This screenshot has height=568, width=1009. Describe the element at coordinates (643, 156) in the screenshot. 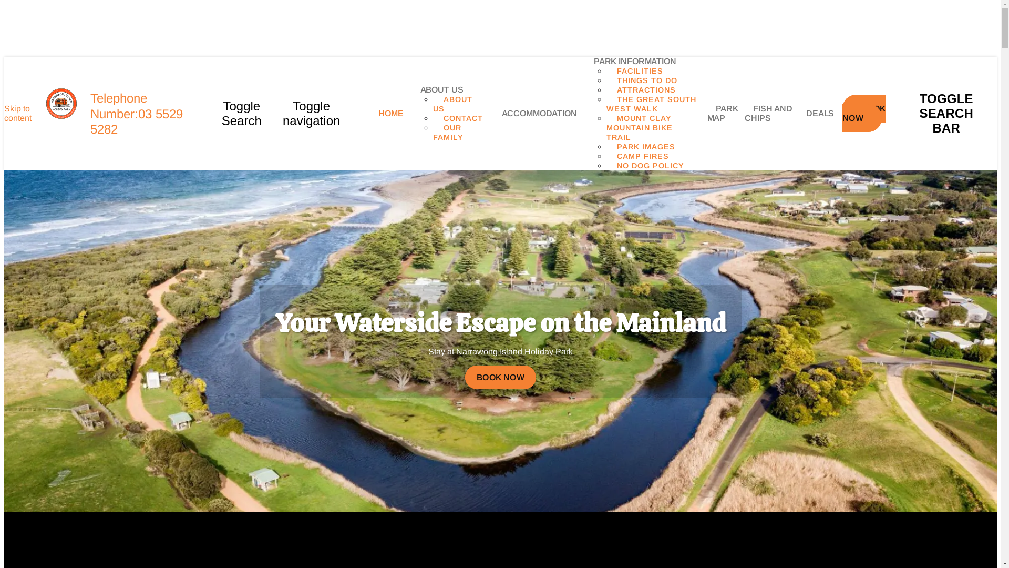

I see `CAMP FIRES` at that location.